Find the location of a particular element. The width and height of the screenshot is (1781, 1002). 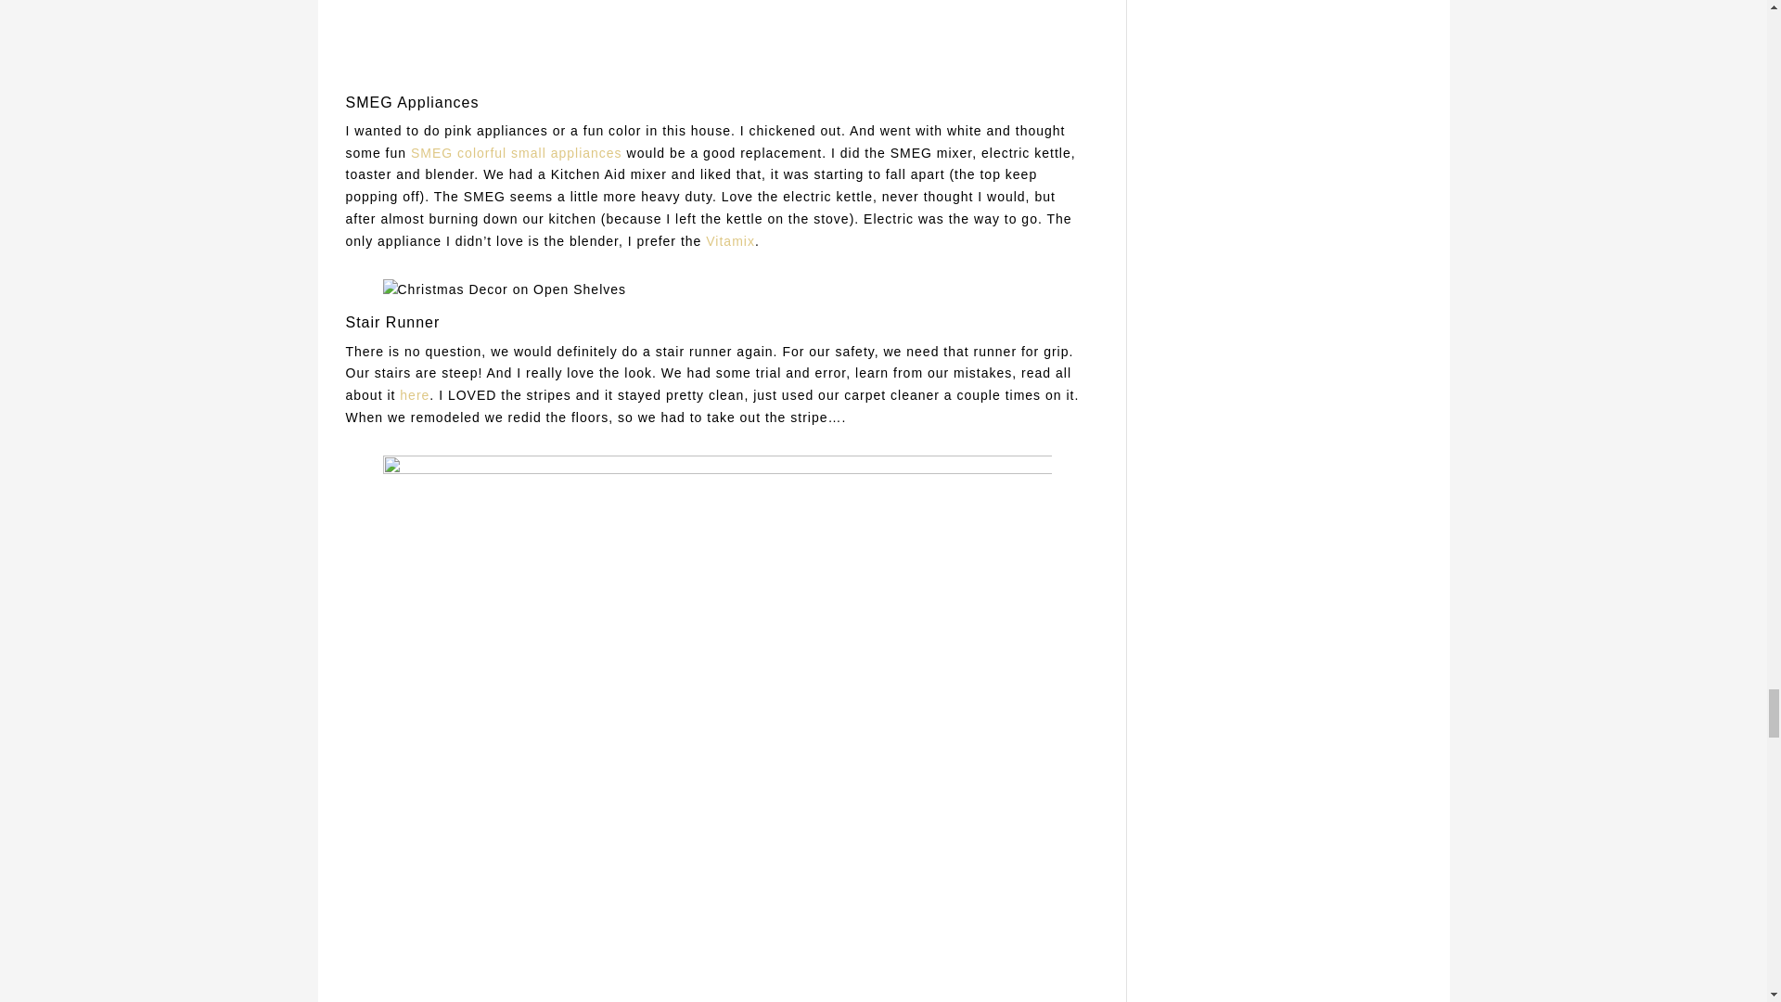

here is located at coordinates (414, 395).